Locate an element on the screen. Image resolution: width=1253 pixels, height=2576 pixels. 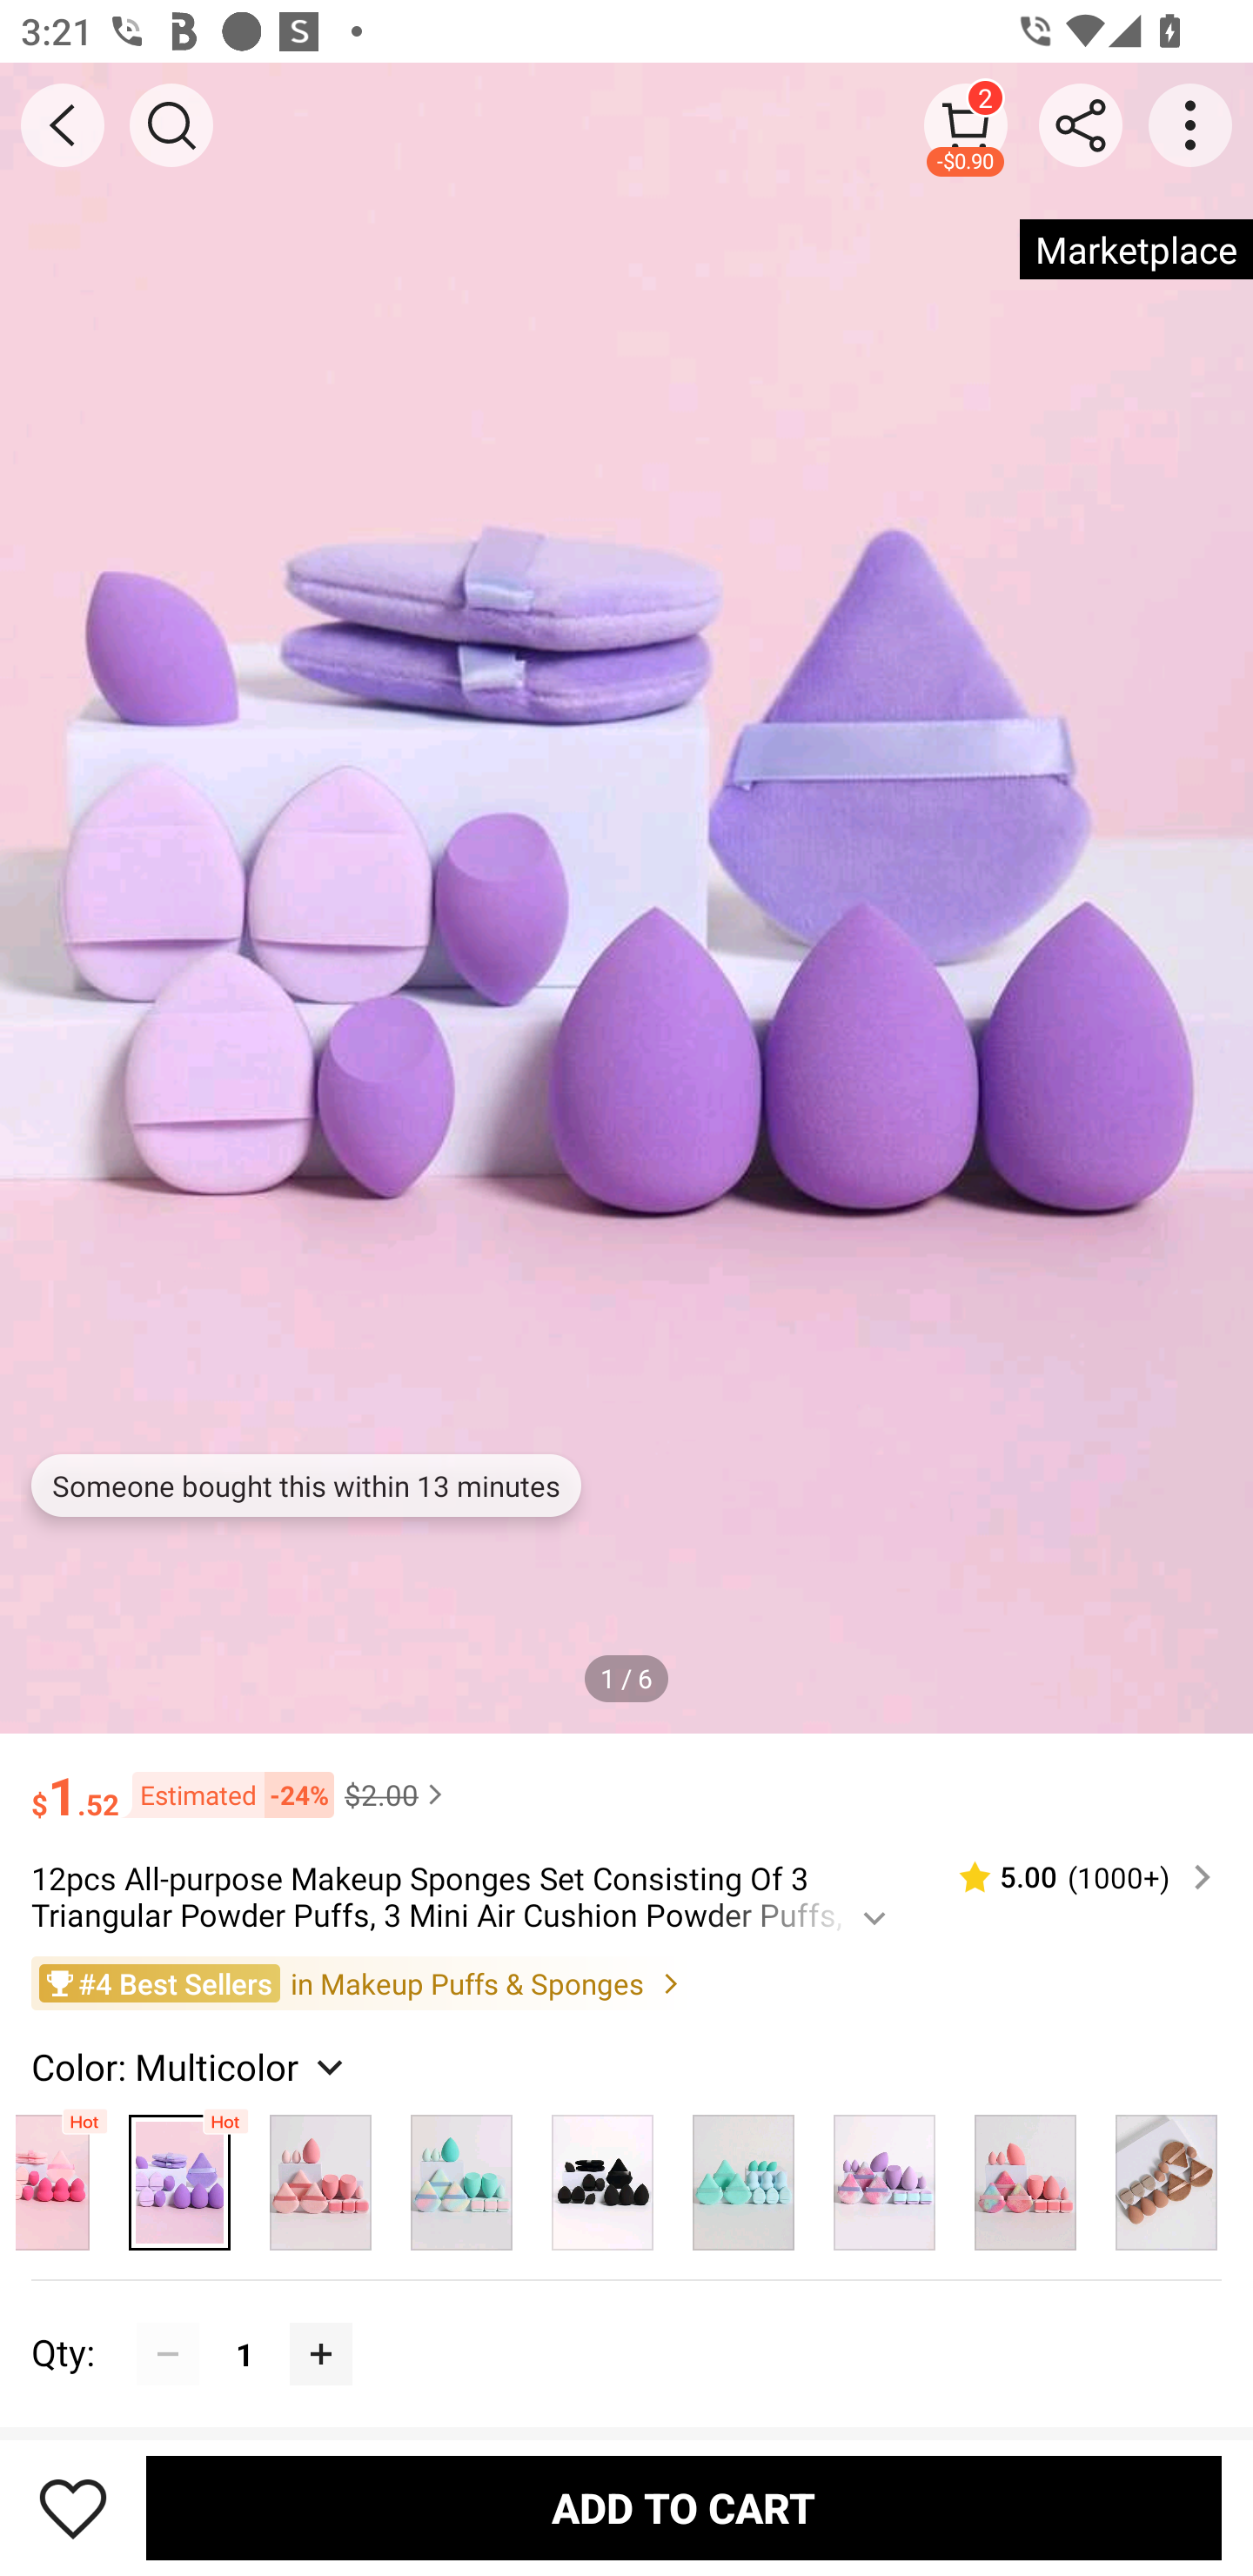
Estimated -24% is located at coordinates (226, 1794).